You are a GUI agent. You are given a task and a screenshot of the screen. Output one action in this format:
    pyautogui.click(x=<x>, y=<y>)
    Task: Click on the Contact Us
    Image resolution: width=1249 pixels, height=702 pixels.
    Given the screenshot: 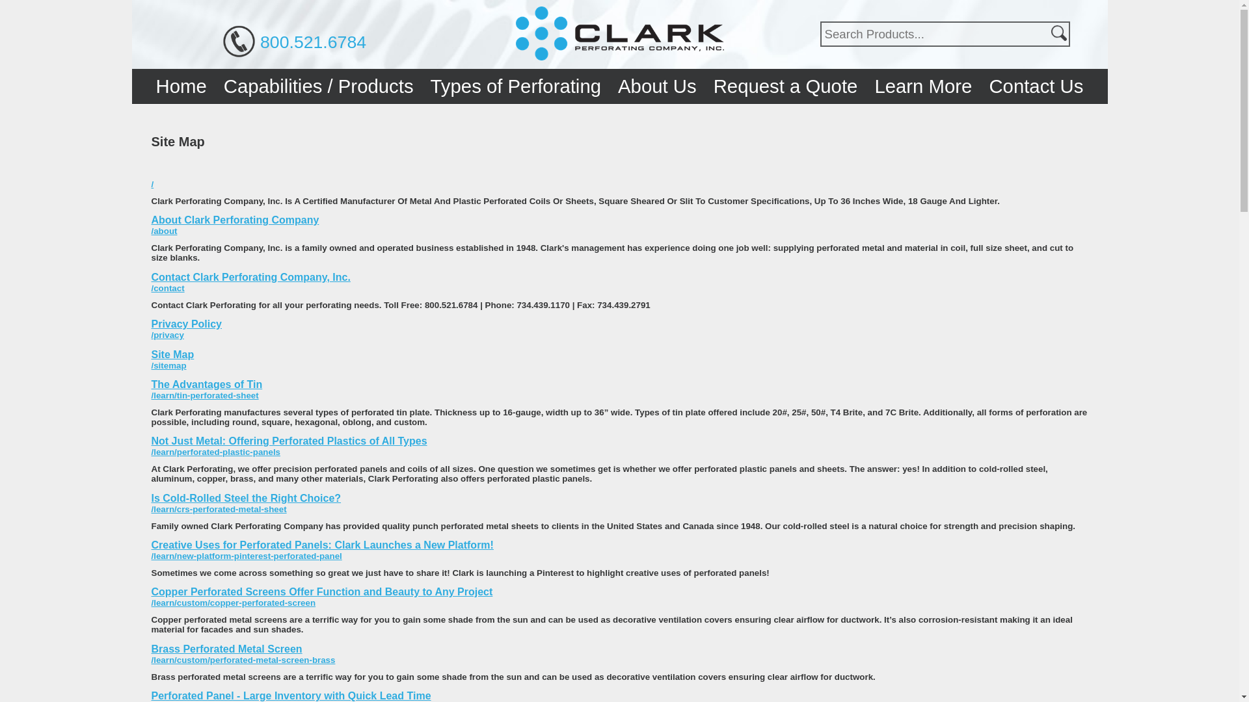 What is the action you would take?
    pyautogui.click(x=1036, y=86)
    